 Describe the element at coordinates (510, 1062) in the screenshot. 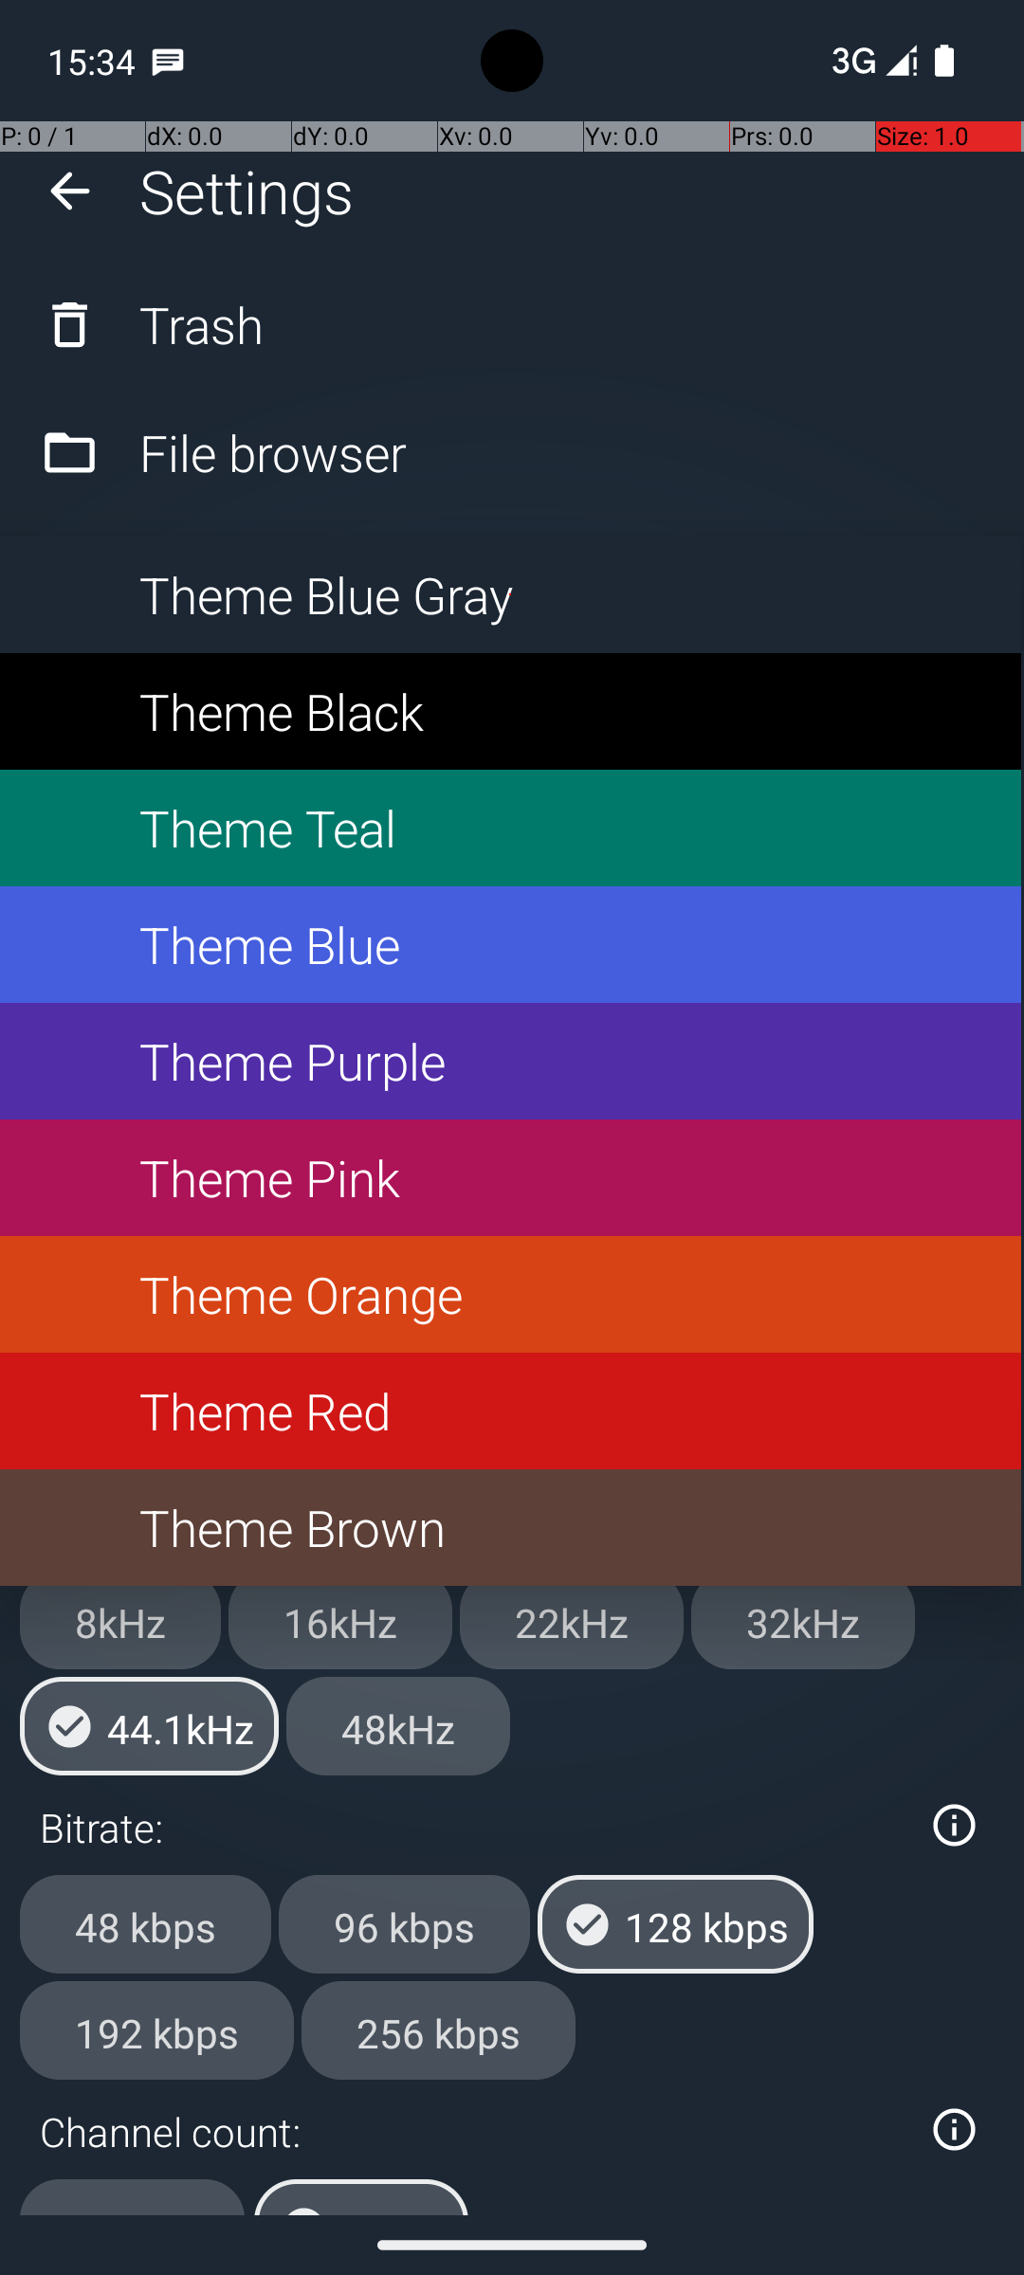

I see `Theme Purple` at that location.